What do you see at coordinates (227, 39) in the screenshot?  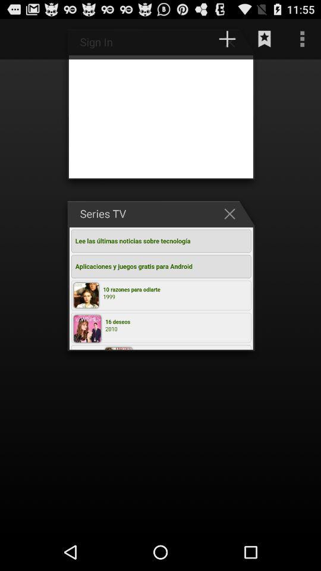 I see `turn on the item above series tv item` at bounding box center [227, 39].